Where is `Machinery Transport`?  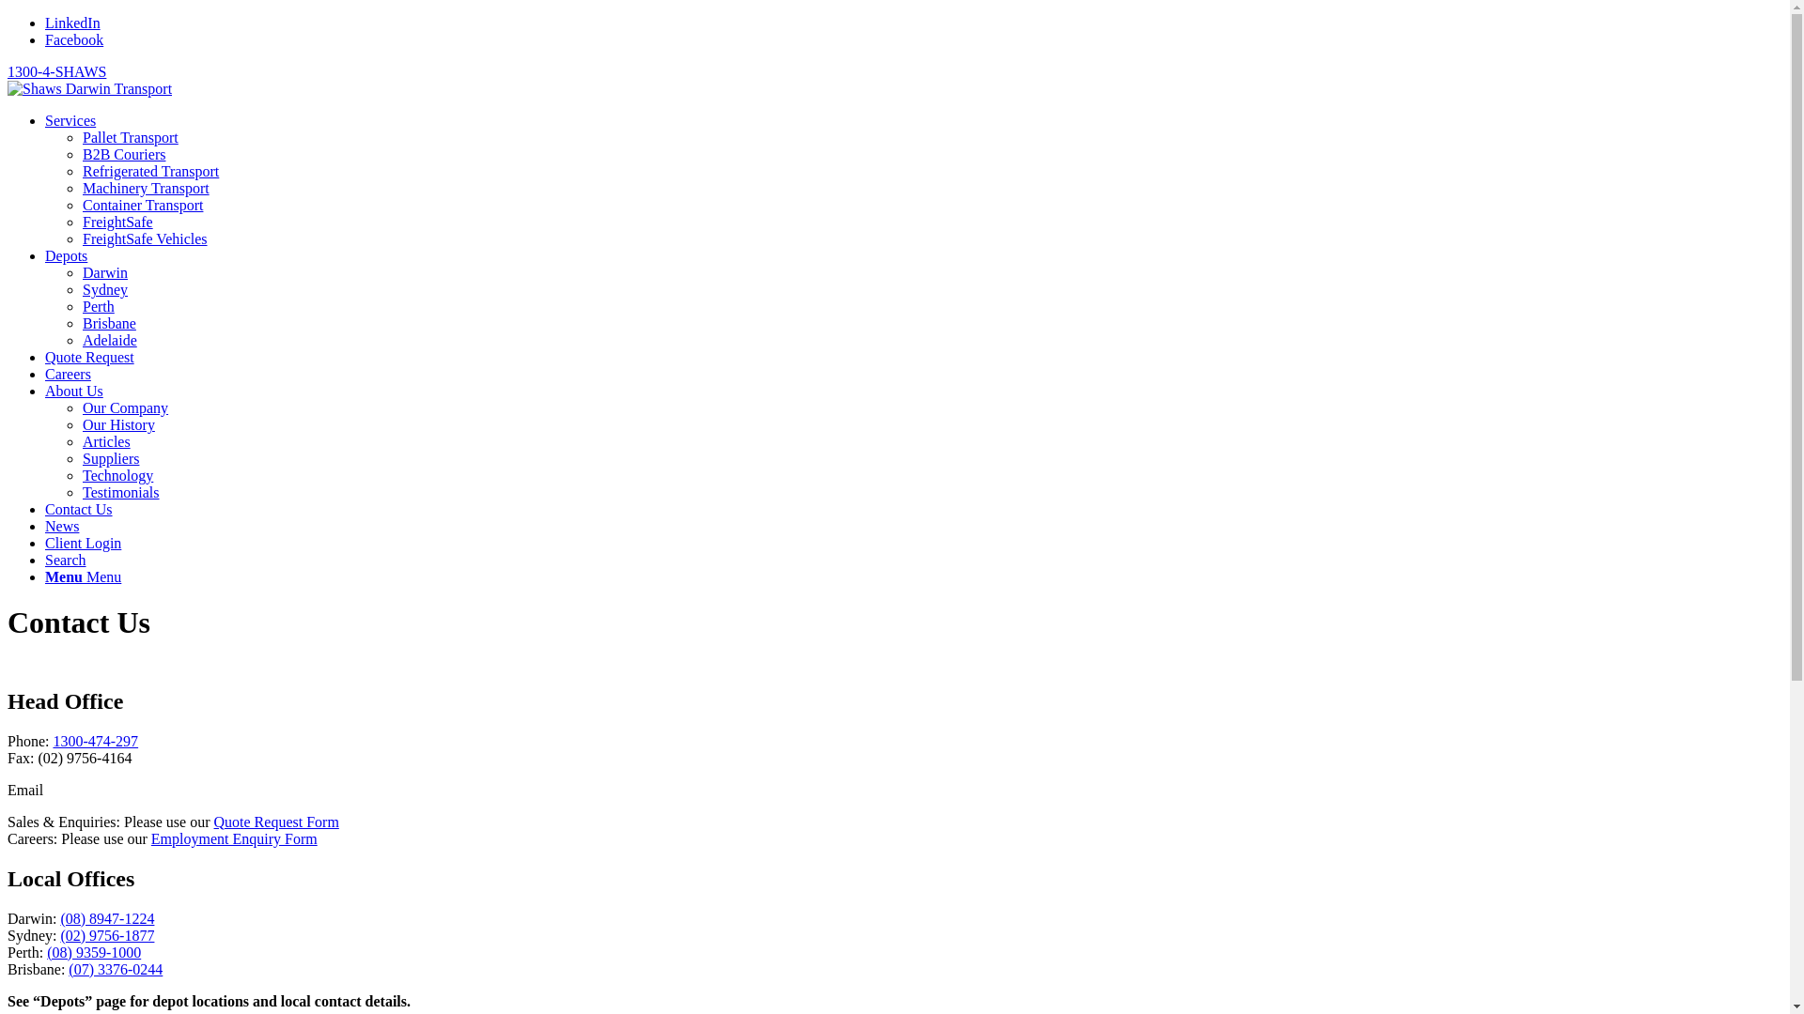 Machinery Transport is located at coordinates (147, 188).